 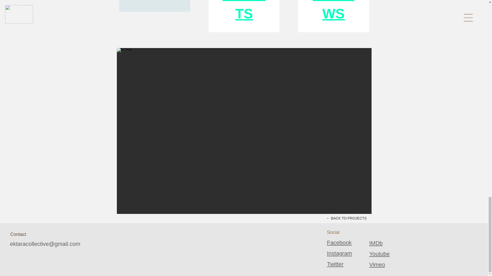 I want to click on Facebook, so click(x=339, y=243).